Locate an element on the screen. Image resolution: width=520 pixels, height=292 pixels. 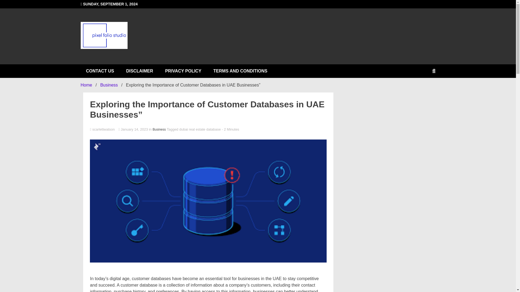
Estimated Reading Time of Article is located at coordinates (230, 129).